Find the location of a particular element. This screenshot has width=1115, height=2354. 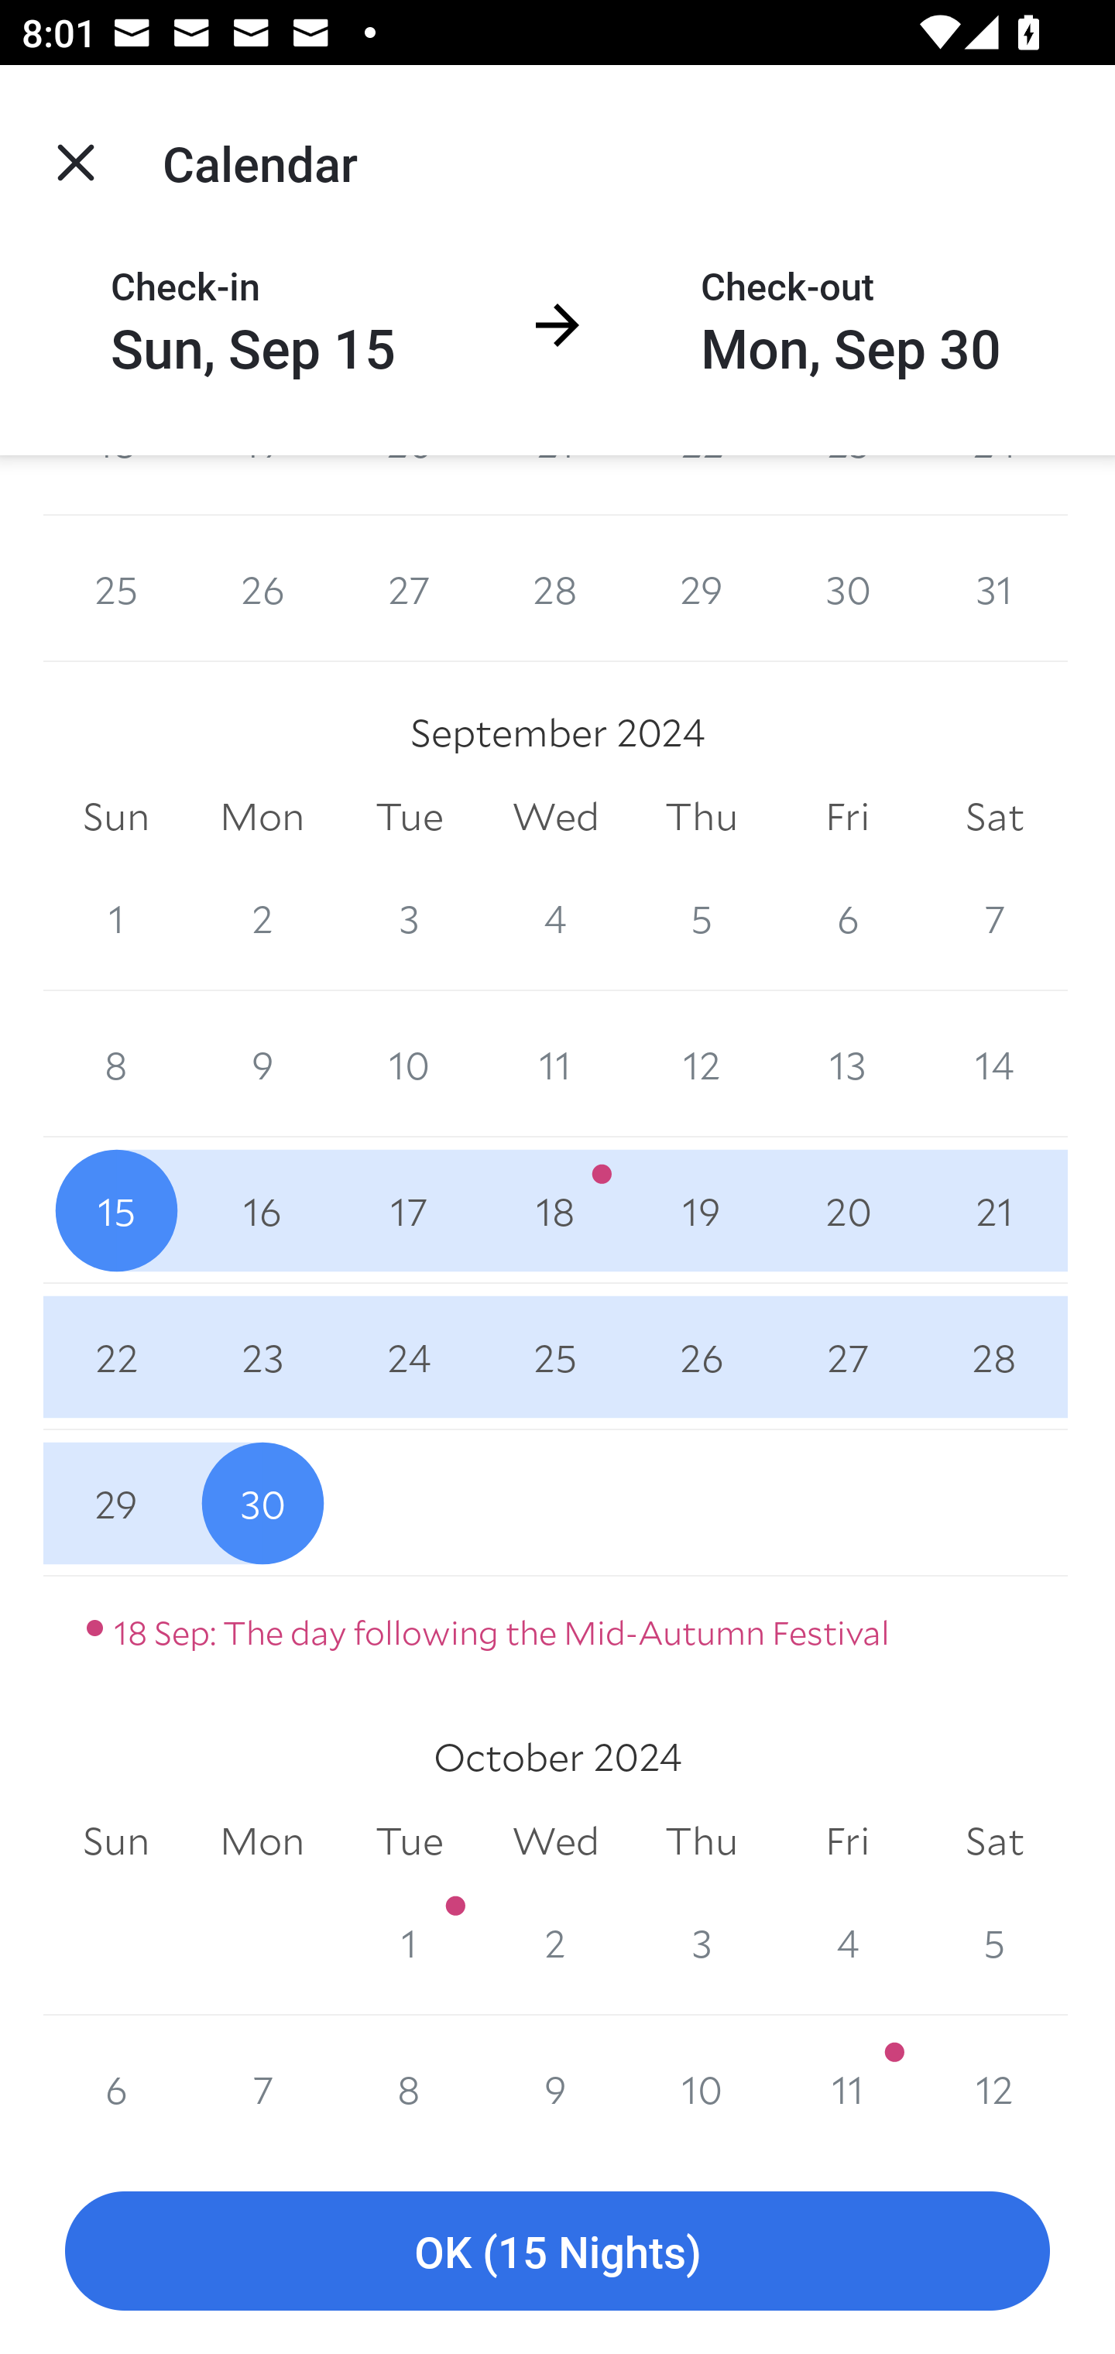

Mon is located at coordinates (262, 1840).